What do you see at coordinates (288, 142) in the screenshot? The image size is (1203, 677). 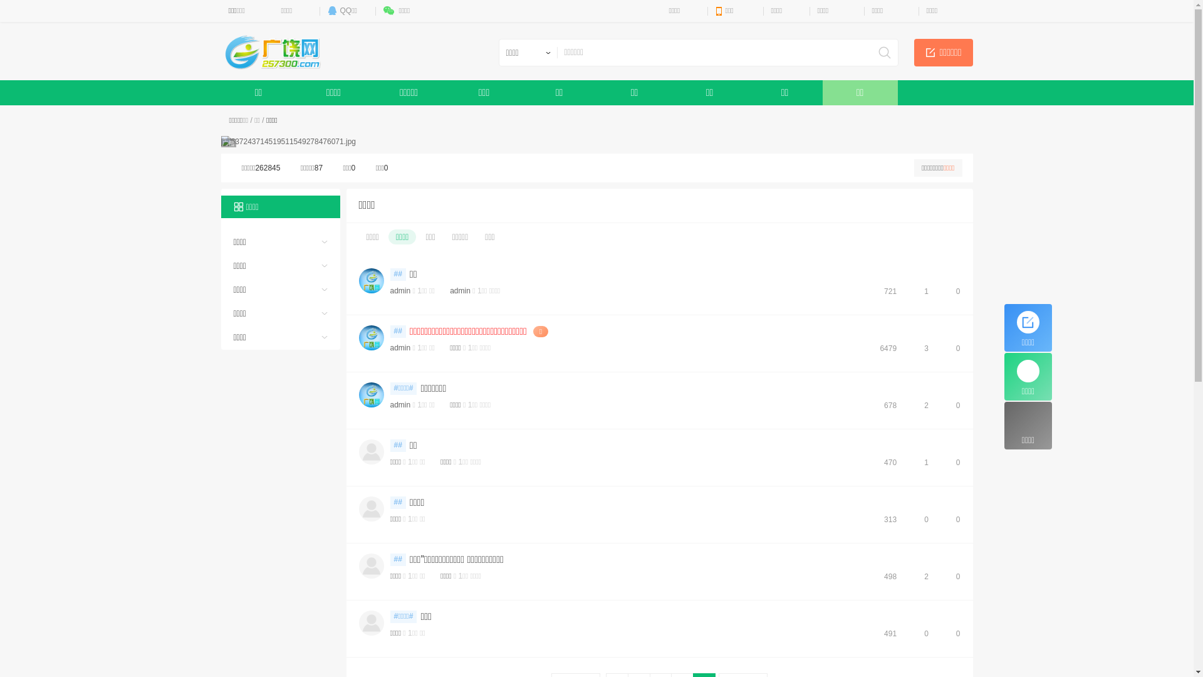 I see `637243714519511549278476071.jpg` at bounding box center [288, 142].